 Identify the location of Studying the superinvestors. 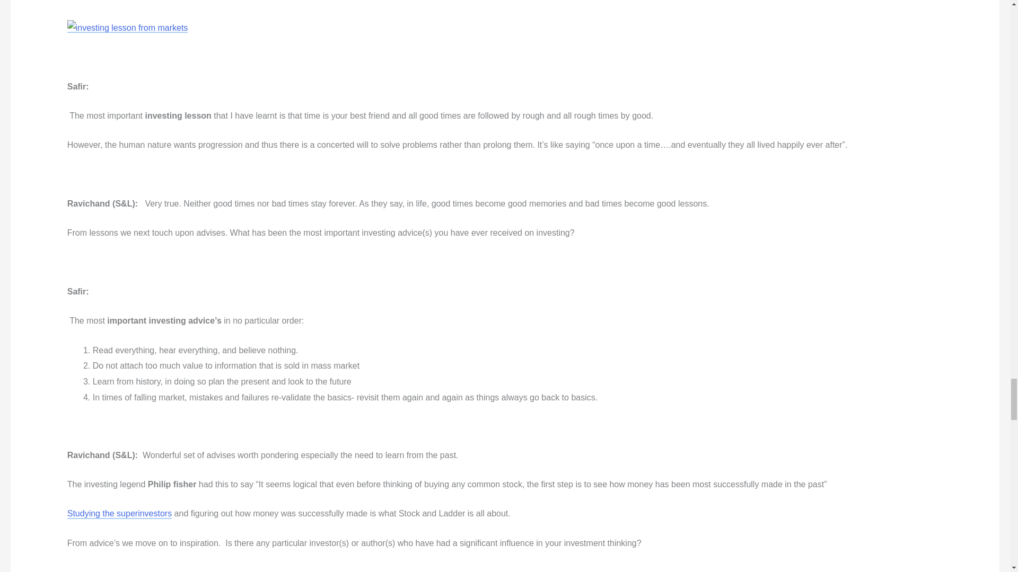
(119, 514).